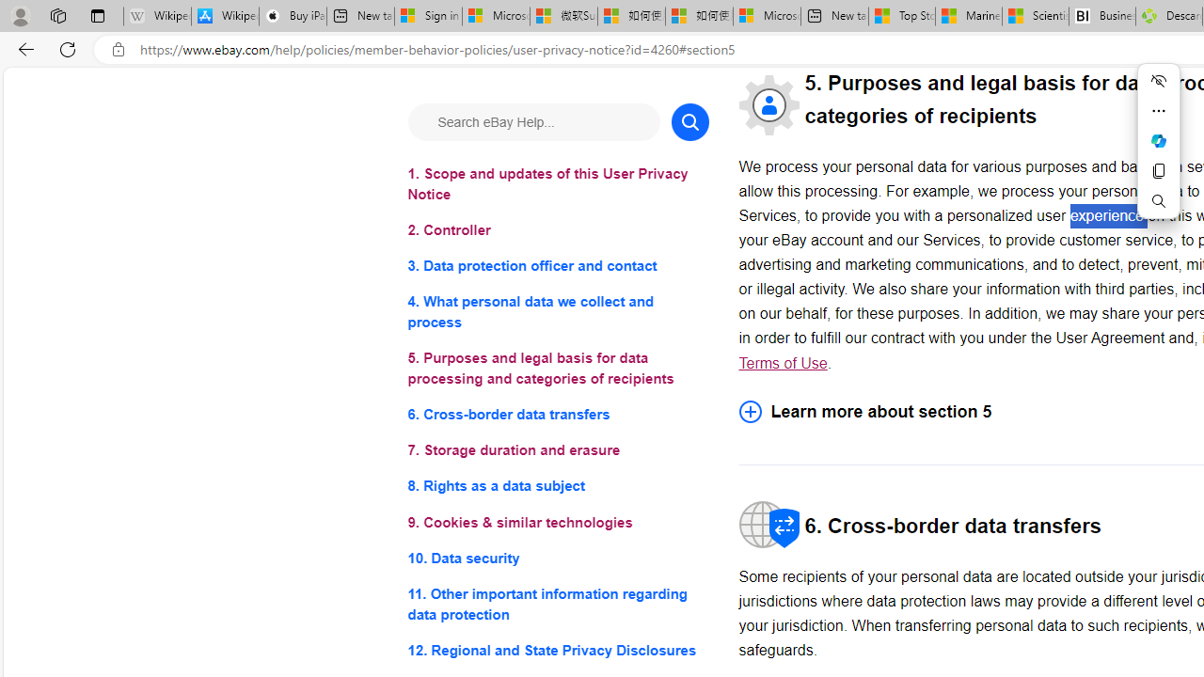 This screenshot has width=1204, height=677. I want to click on 1. Scope and updates of this User Privacy Notice, so click(557, 184).